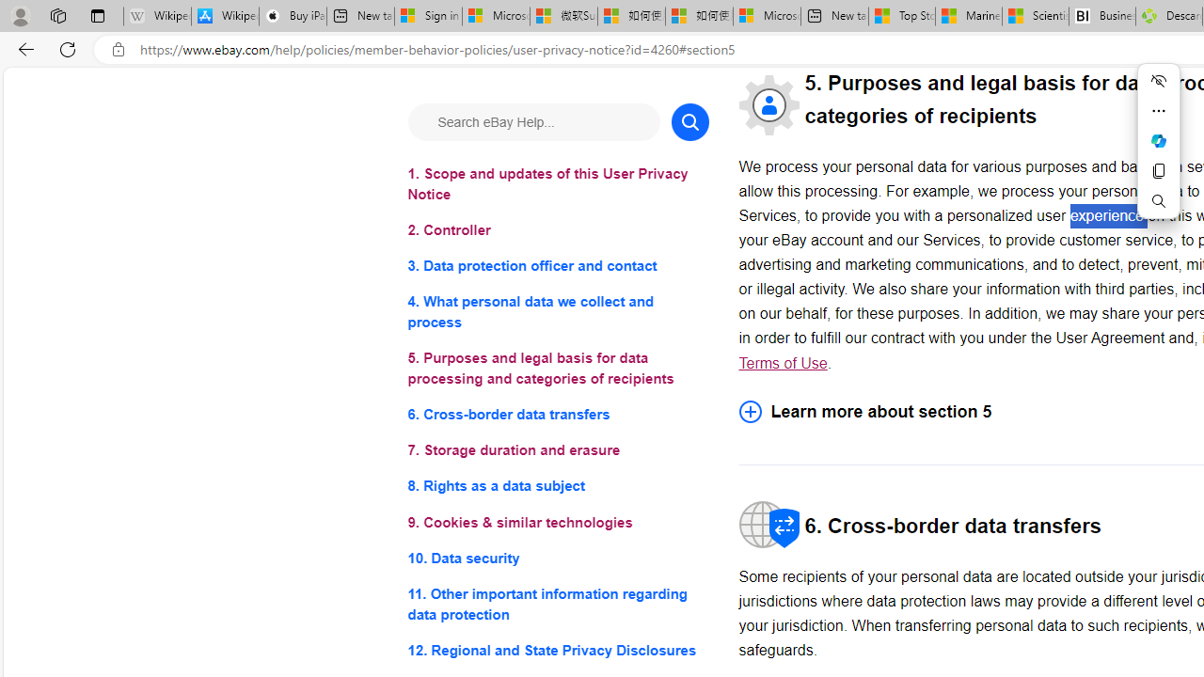 This screenshot has width=1204, height=677. I want to click on 1. Scope and updates of this User Privacy Notice, so click(557, 184).